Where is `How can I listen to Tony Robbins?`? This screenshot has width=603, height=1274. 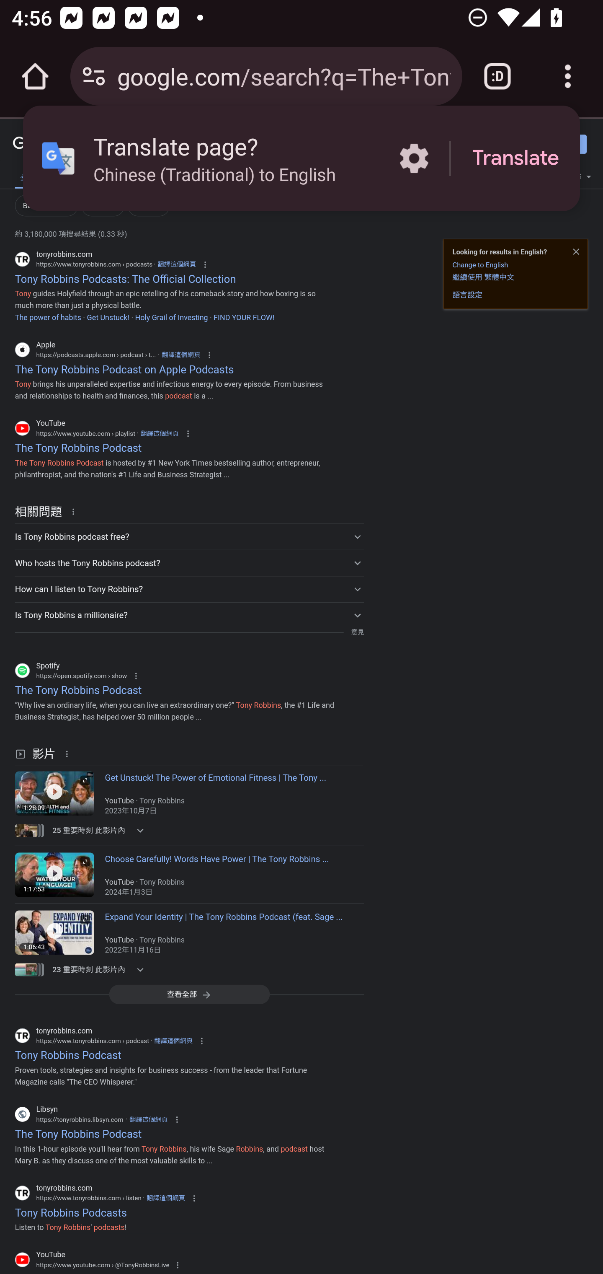 How can I listen to Tony Robbins? is located at coordinates (189, 588).